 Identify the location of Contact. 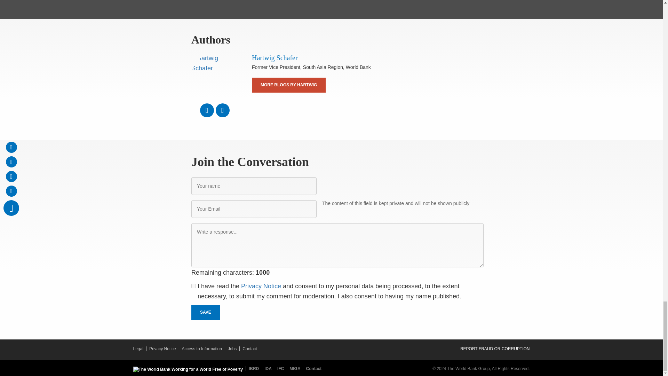
(314, 368).